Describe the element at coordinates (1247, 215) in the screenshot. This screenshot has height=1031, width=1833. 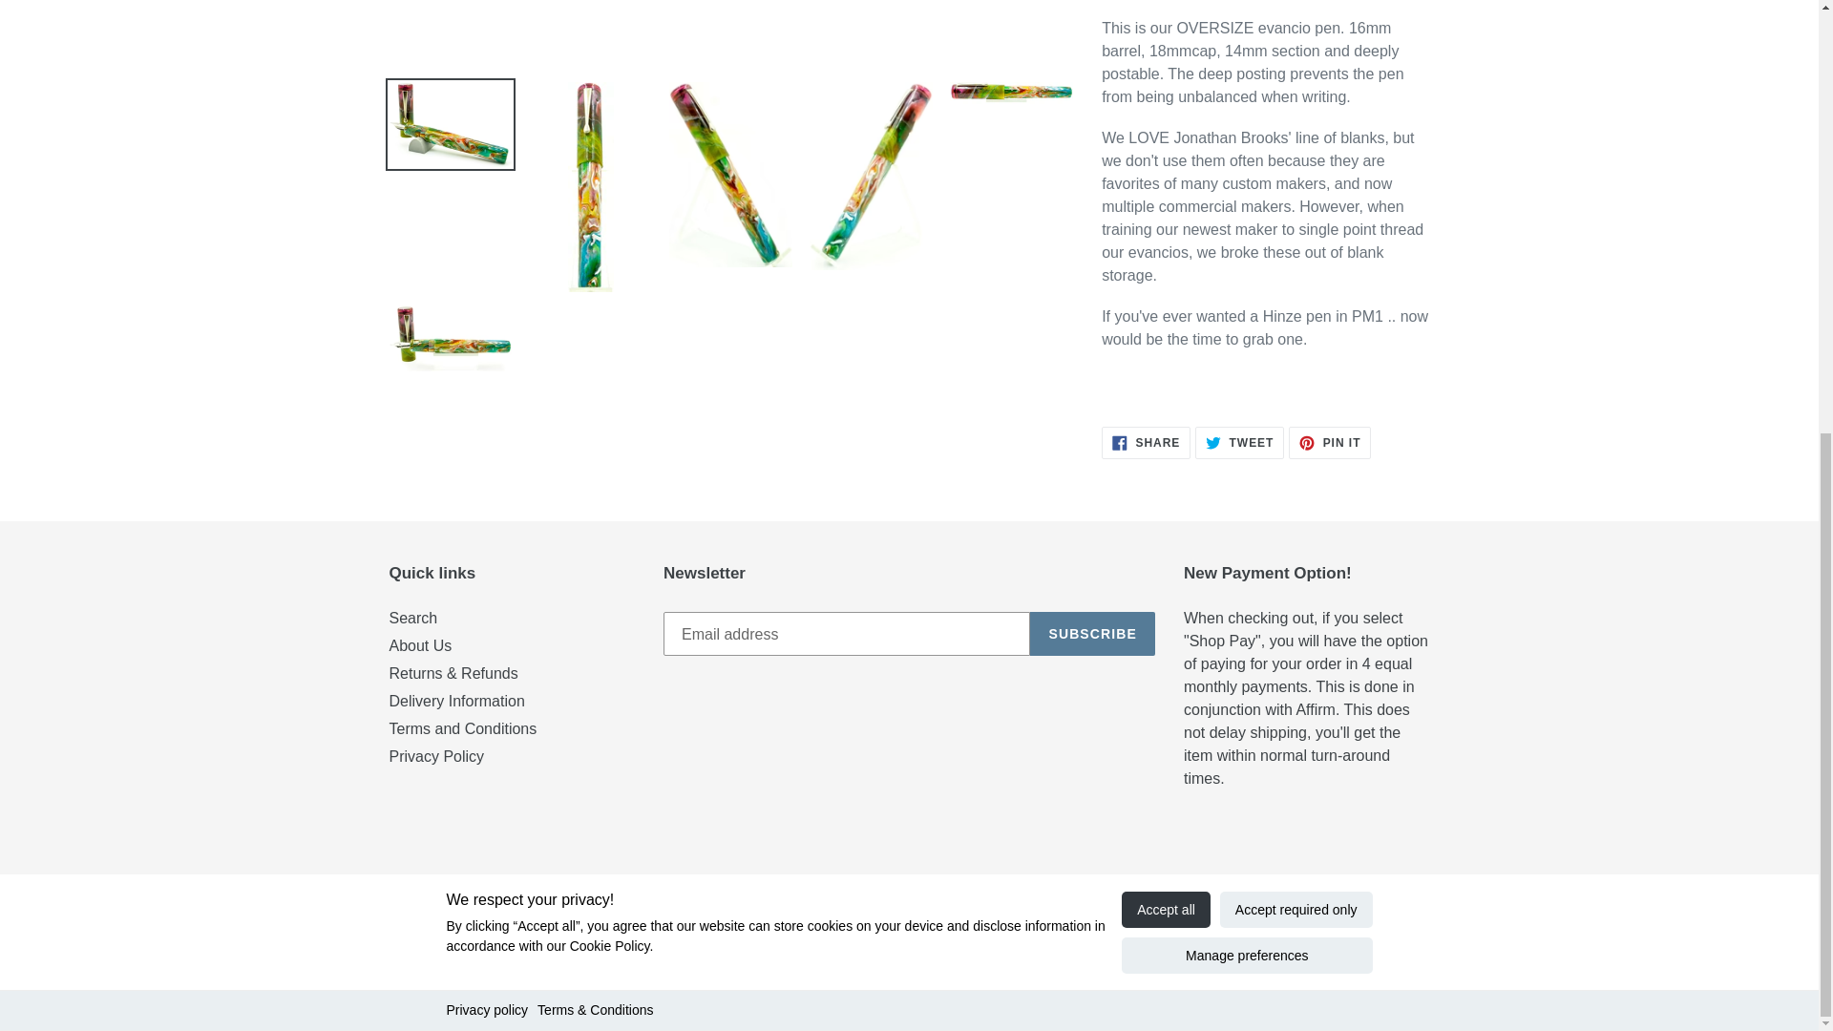
I see `Manage preferences` at that location.